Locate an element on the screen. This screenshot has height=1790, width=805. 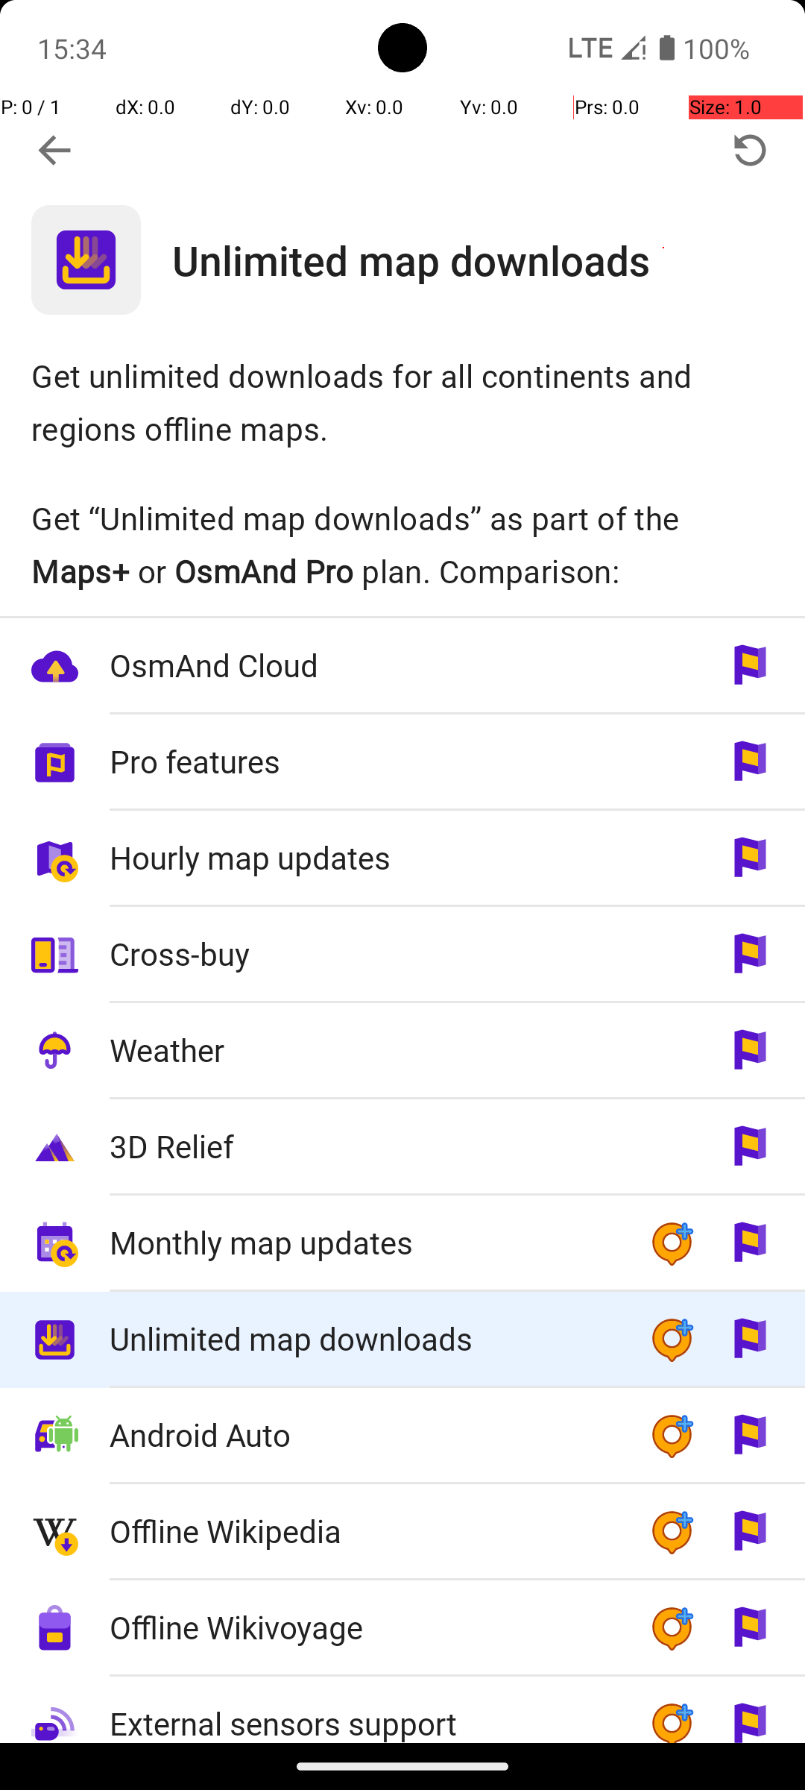
Weather available as part of the OsmAnd Pro plan is located at coordinates (402, 1052).